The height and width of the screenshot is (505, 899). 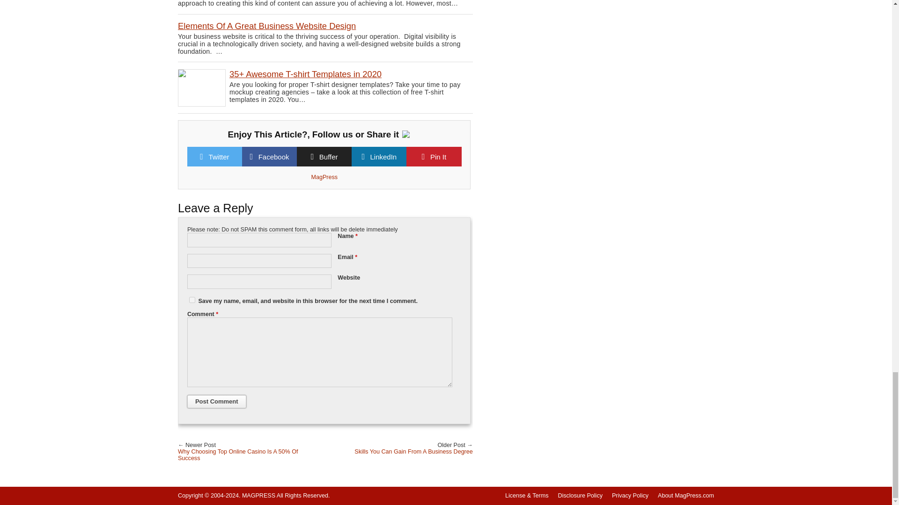 I want to click on yes, so click(x=192, y=300).